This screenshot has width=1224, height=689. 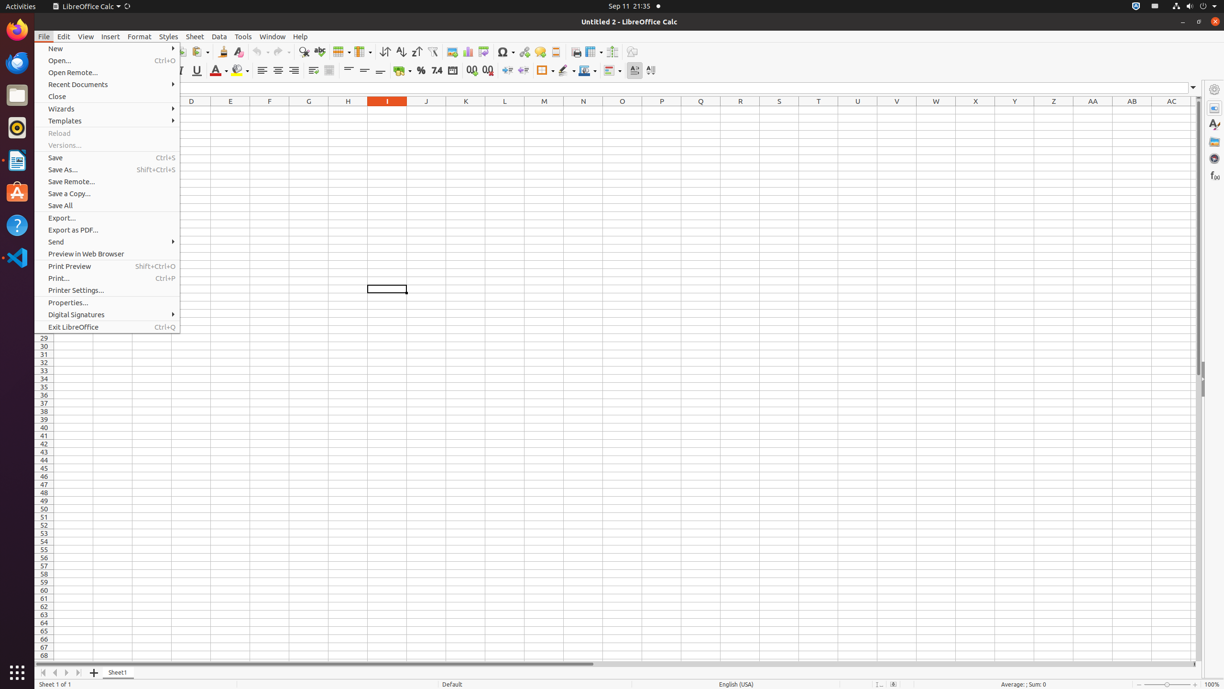 What do you see at coordinates (43, 673) in the screenshot?
I see `Move To Home` at bounding box center [43, 673].